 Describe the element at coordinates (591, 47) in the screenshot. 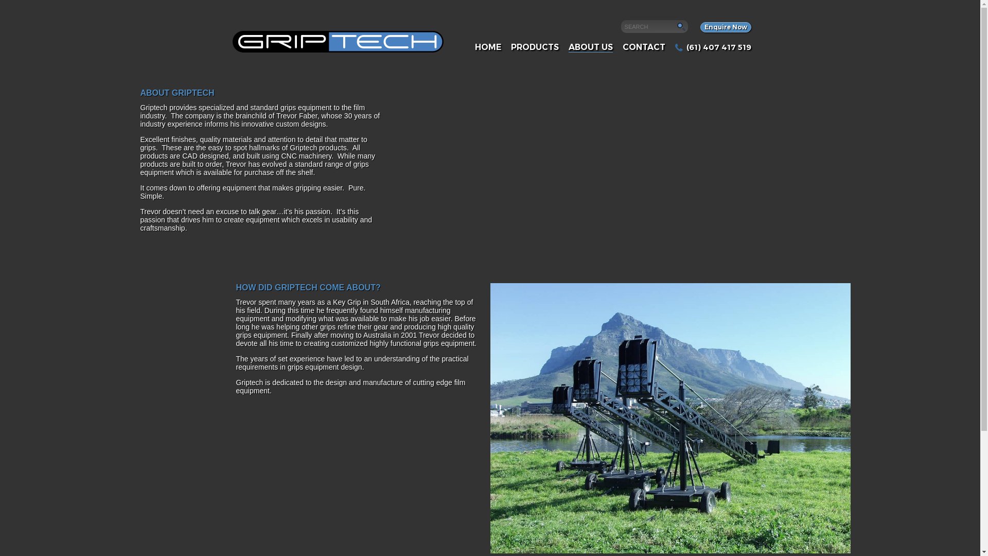

I see `ABOUT US` at that location.